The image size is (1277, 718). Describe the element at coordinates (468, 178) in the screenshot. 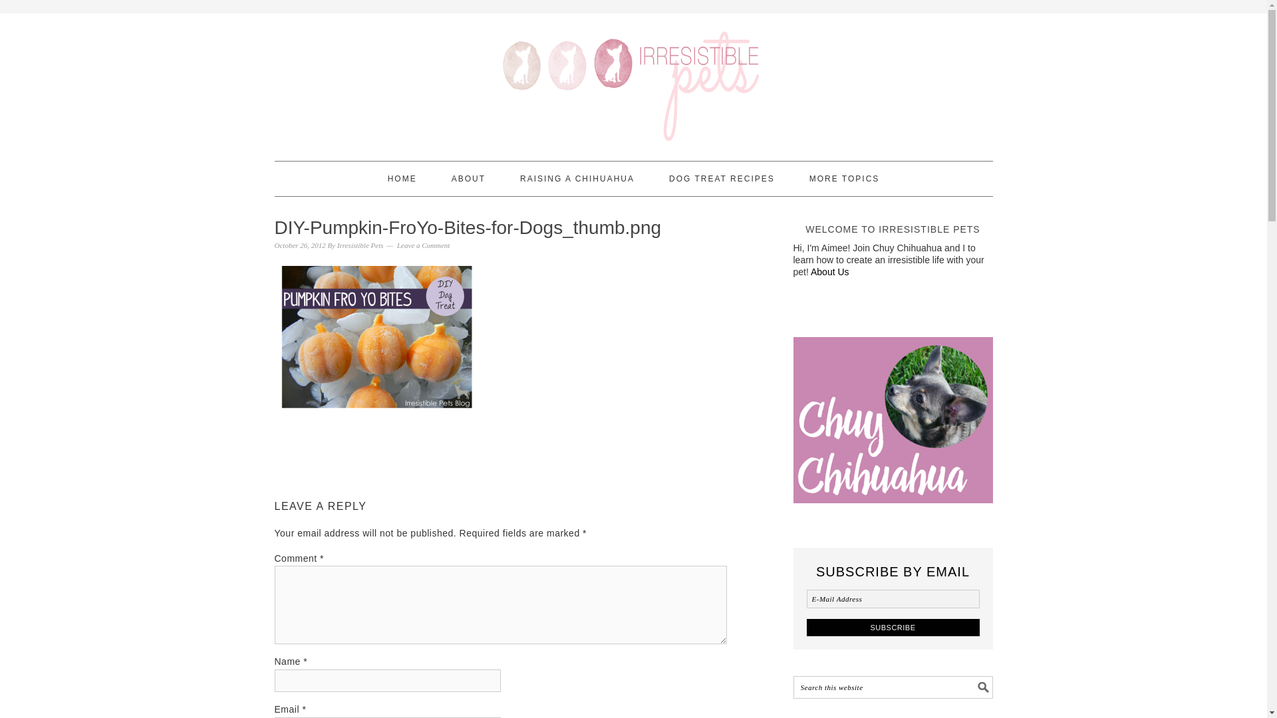

I see `ABOUT` at that location.